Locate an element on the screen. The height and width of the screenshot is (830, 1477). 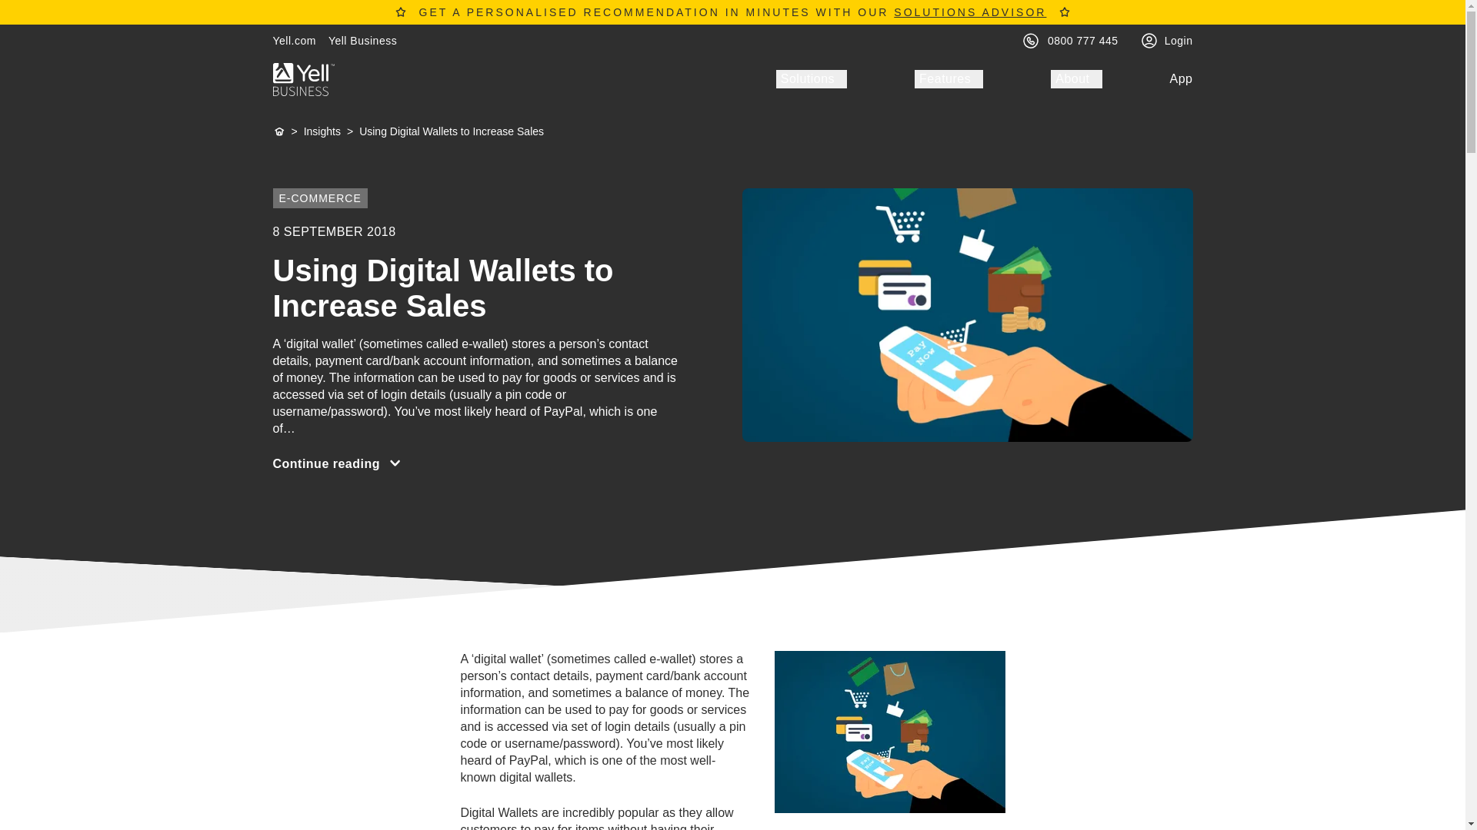
About is located at coordinates (1075, 78).